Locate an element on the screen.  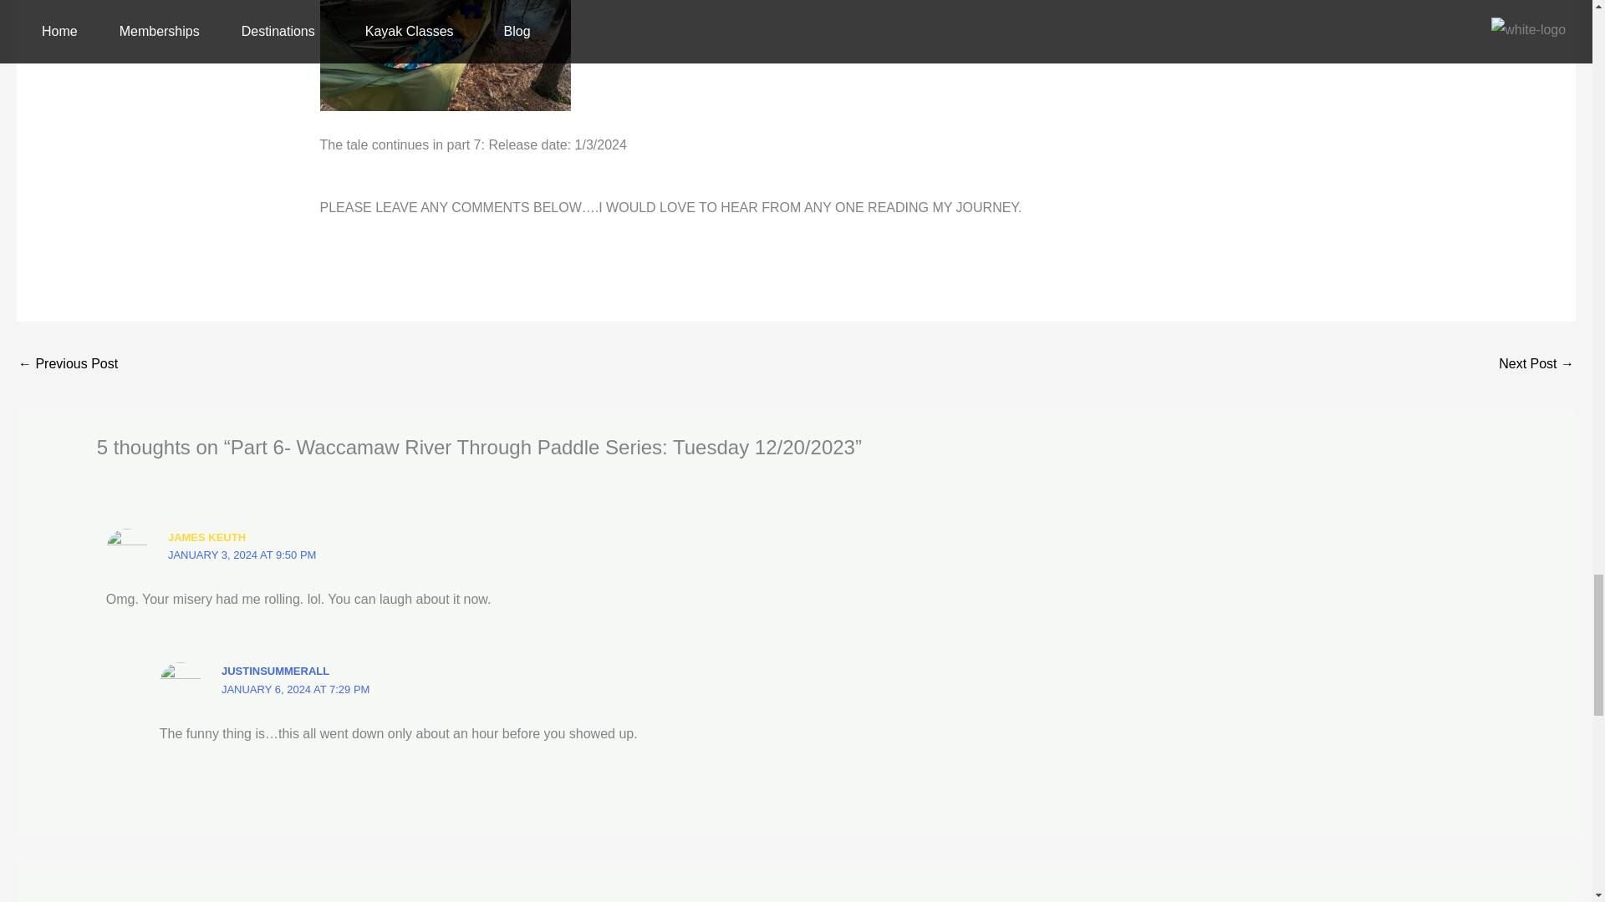
JANUARY 6, 2024 AT 7:29 PM is located at coordinates (296, 688).